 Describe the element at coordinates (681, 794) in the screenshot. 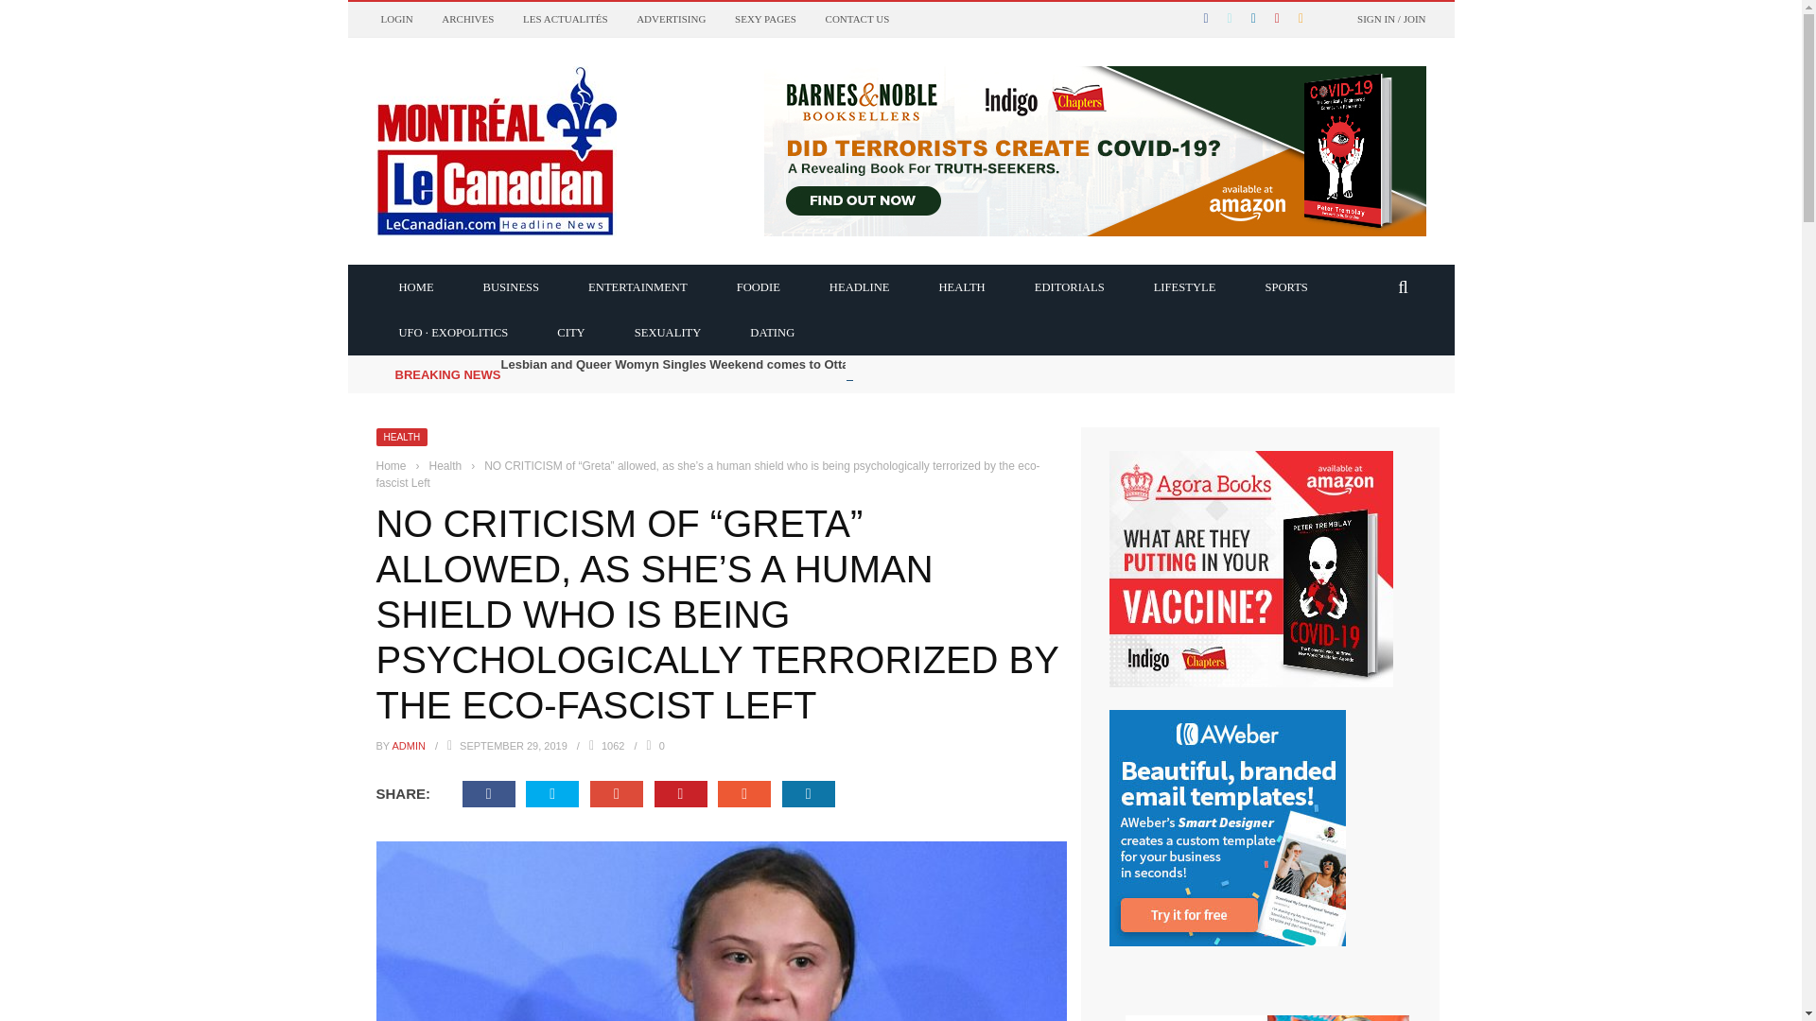

I see `Pinterest` at that location.